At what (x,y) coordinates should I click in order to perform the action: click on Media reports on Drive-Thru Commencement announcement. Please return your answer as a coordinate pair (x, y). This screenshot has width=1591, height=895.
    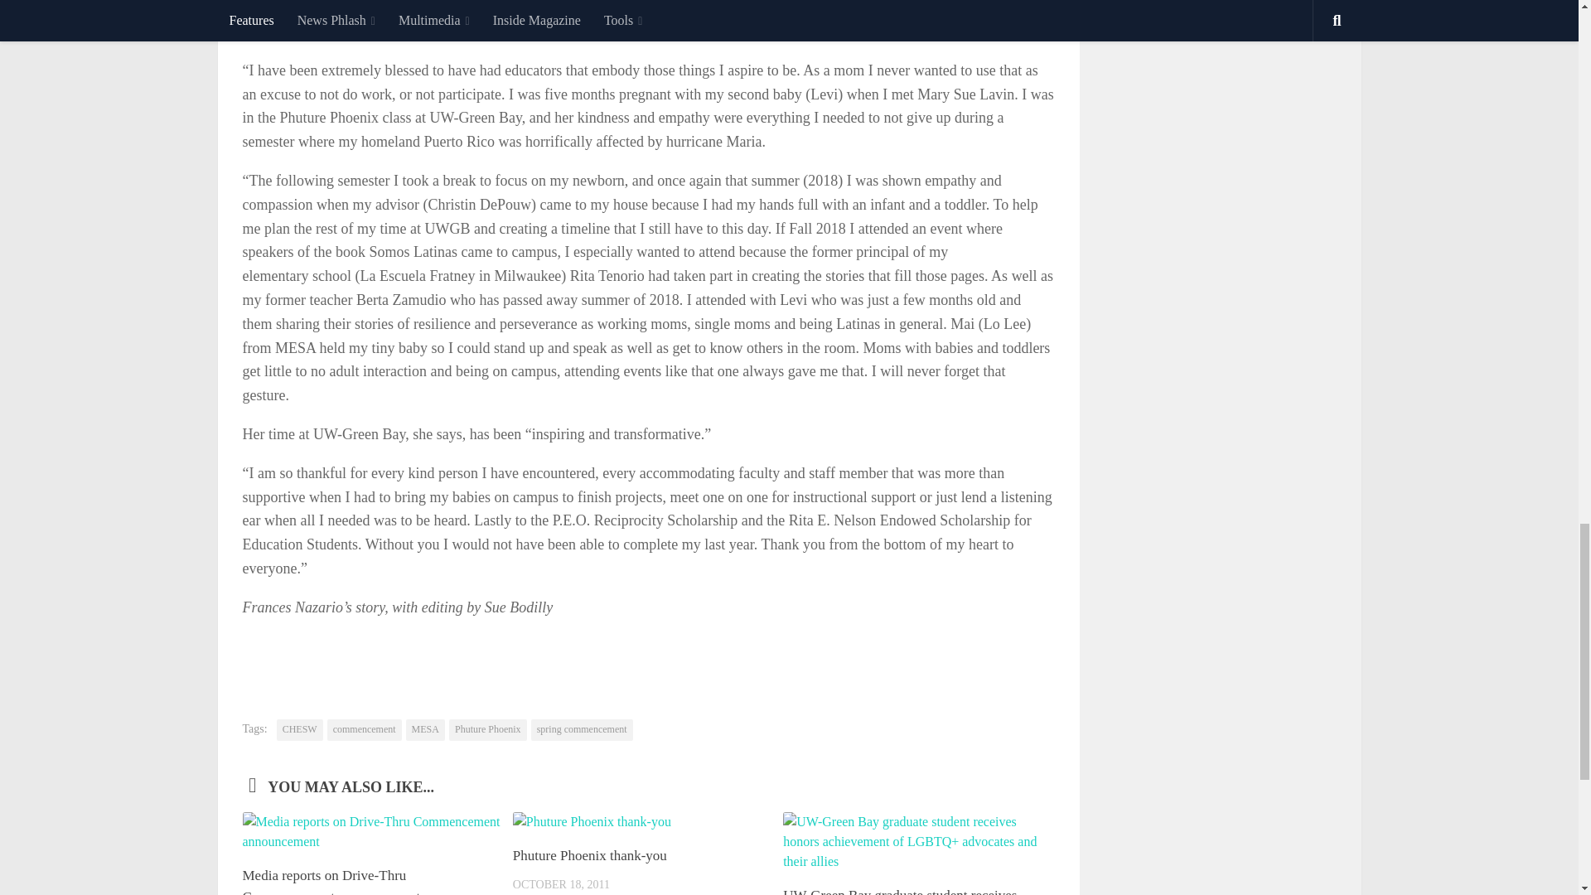
    Looking at the image, I should click on (330, 881).